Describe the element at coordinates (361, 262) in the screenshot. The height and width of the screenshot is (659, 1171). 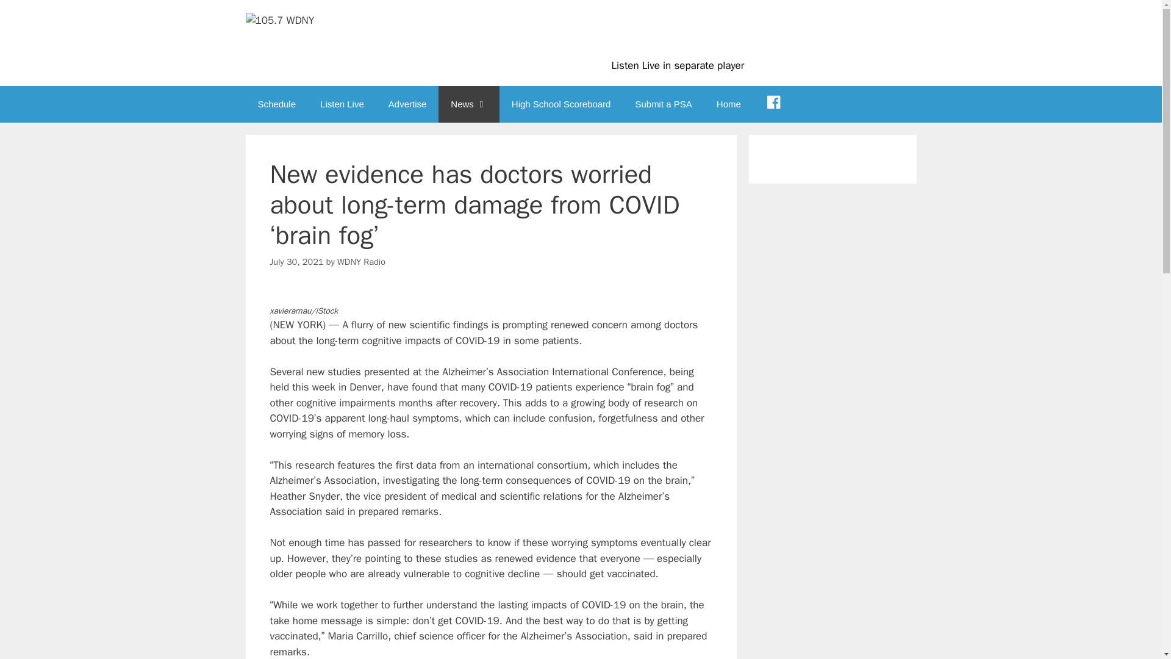
I see `View all posts by WDNY Radio` at that location.